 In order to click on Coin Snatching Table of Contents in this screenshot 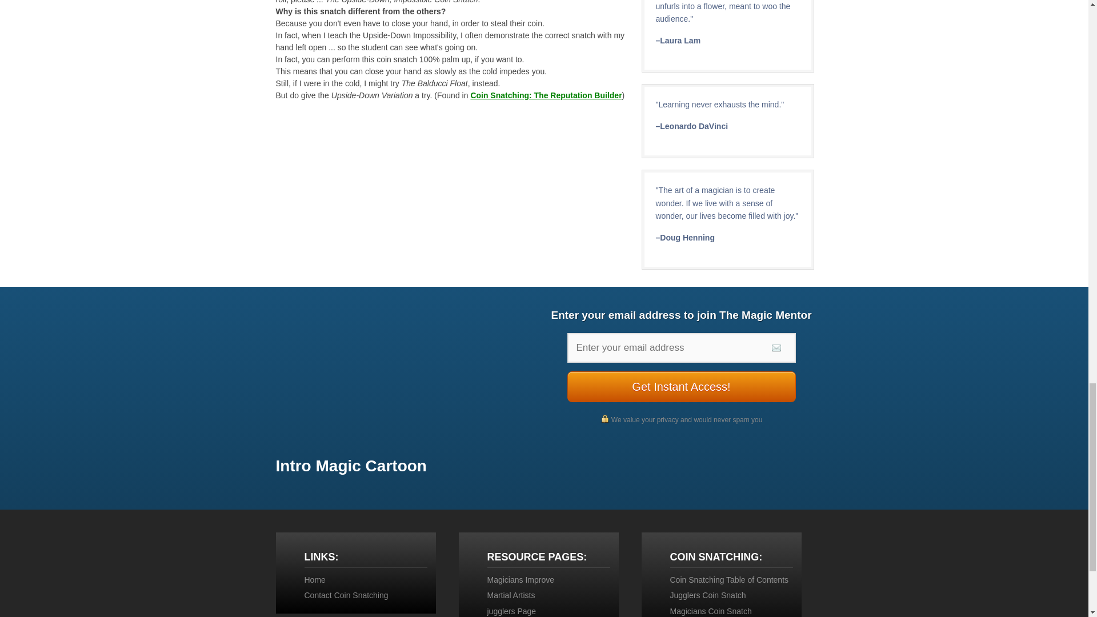, I will do `click(729, 579)`.